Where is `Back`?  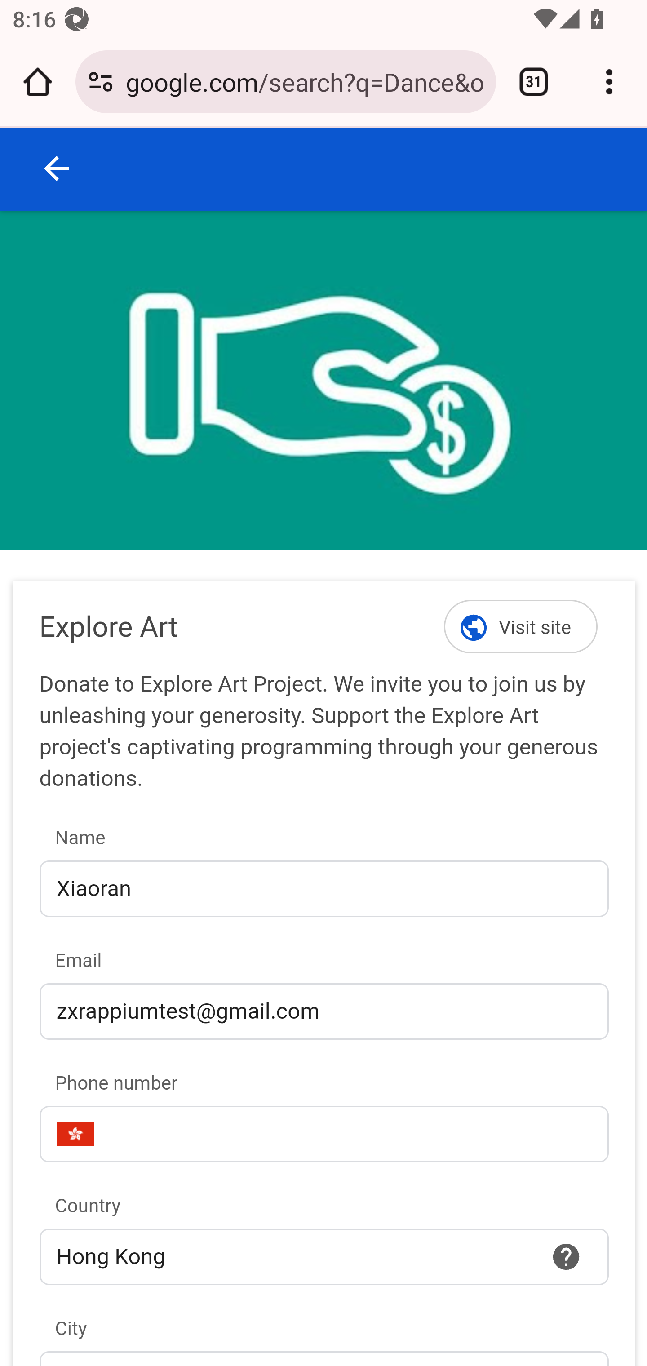 Back is located at coordinates (57, 168).